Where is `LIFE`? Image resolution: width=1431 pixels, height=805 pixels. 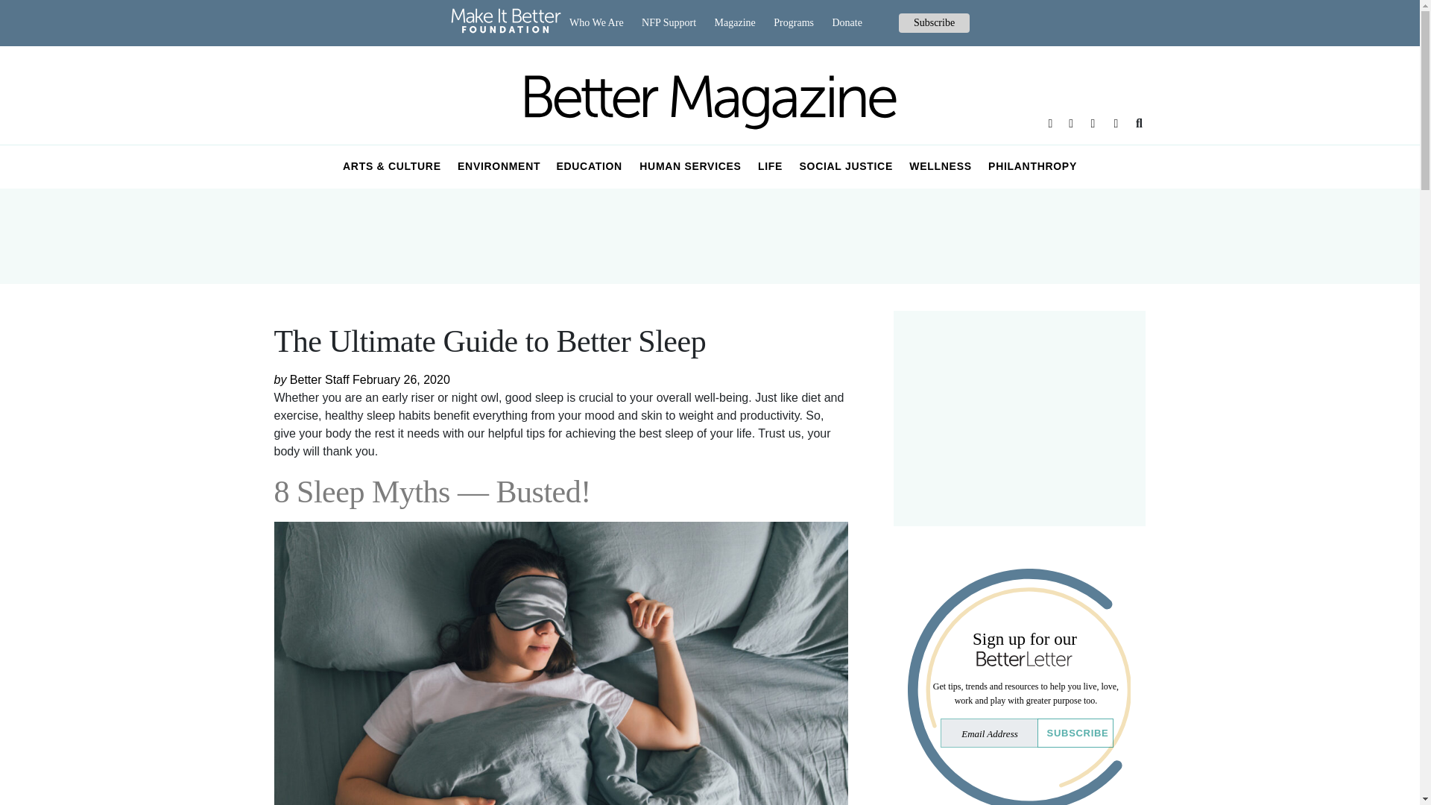
LIFE is located at coordinates (771, 167).